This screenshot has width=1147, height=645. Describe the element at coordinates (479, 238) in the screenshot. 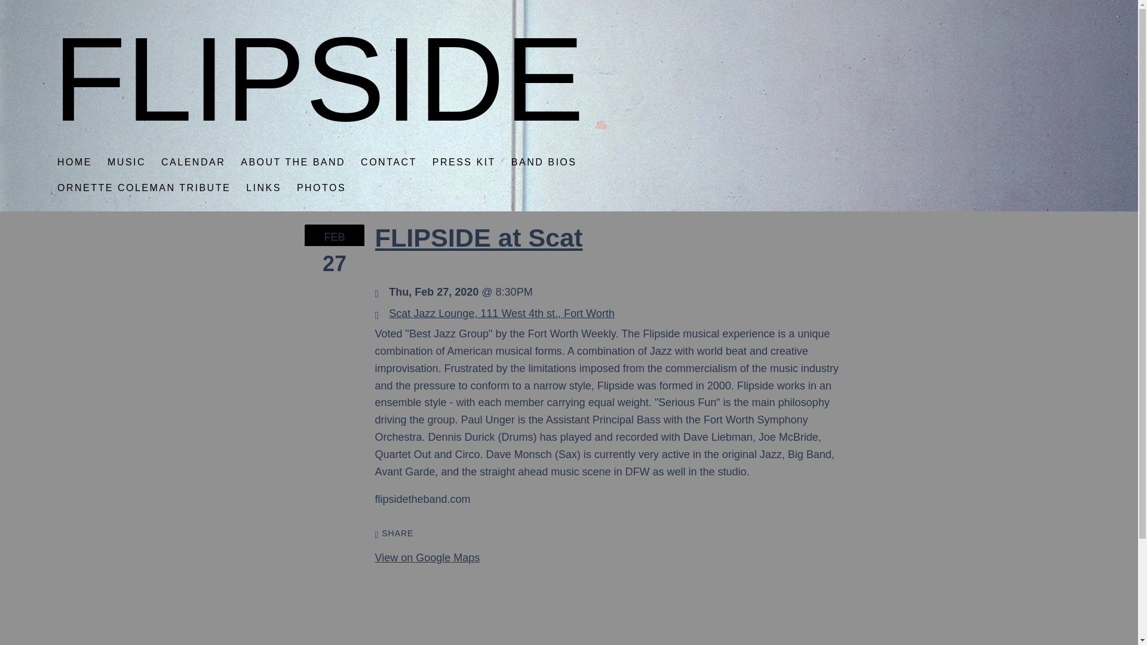

I see `FLIPSIDE at Scat` at that location.